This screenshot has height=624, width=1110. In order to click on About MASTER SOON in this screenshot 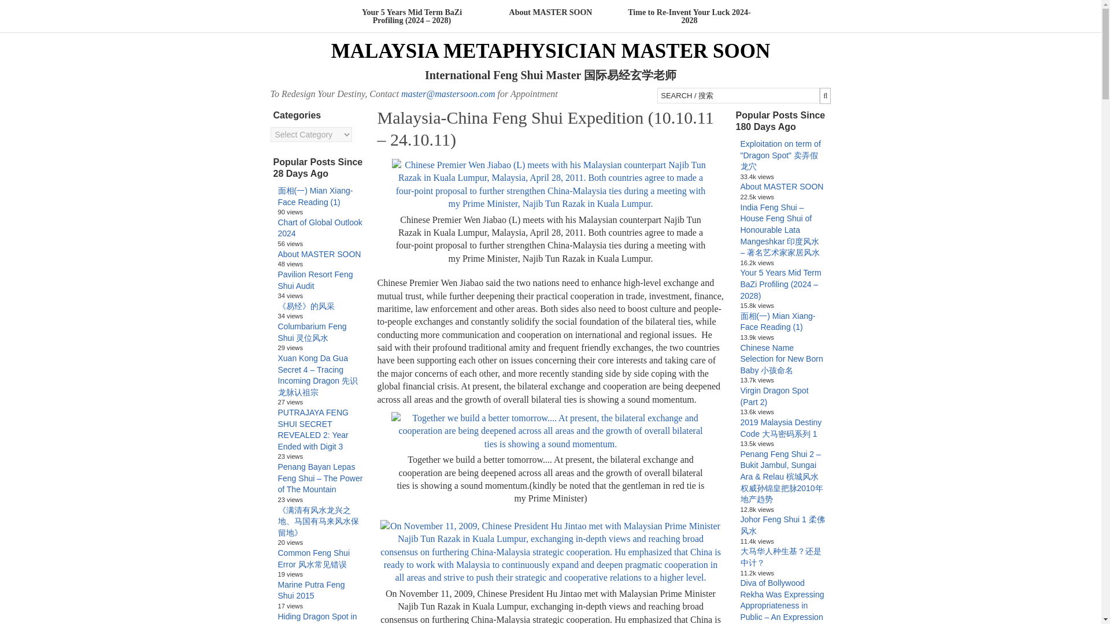, I will do `click(550, 13)`.